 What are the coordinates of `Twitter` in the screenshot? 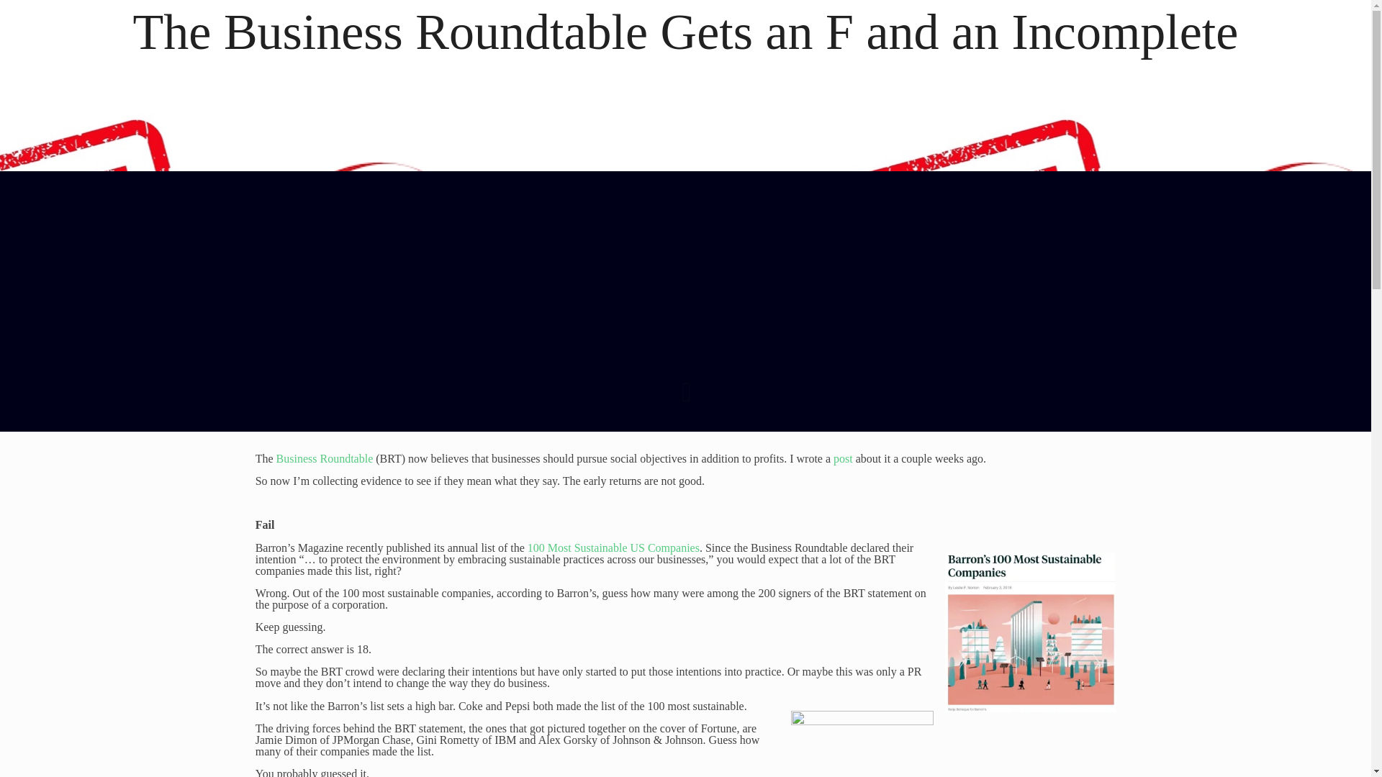 It's located at (675, 757).